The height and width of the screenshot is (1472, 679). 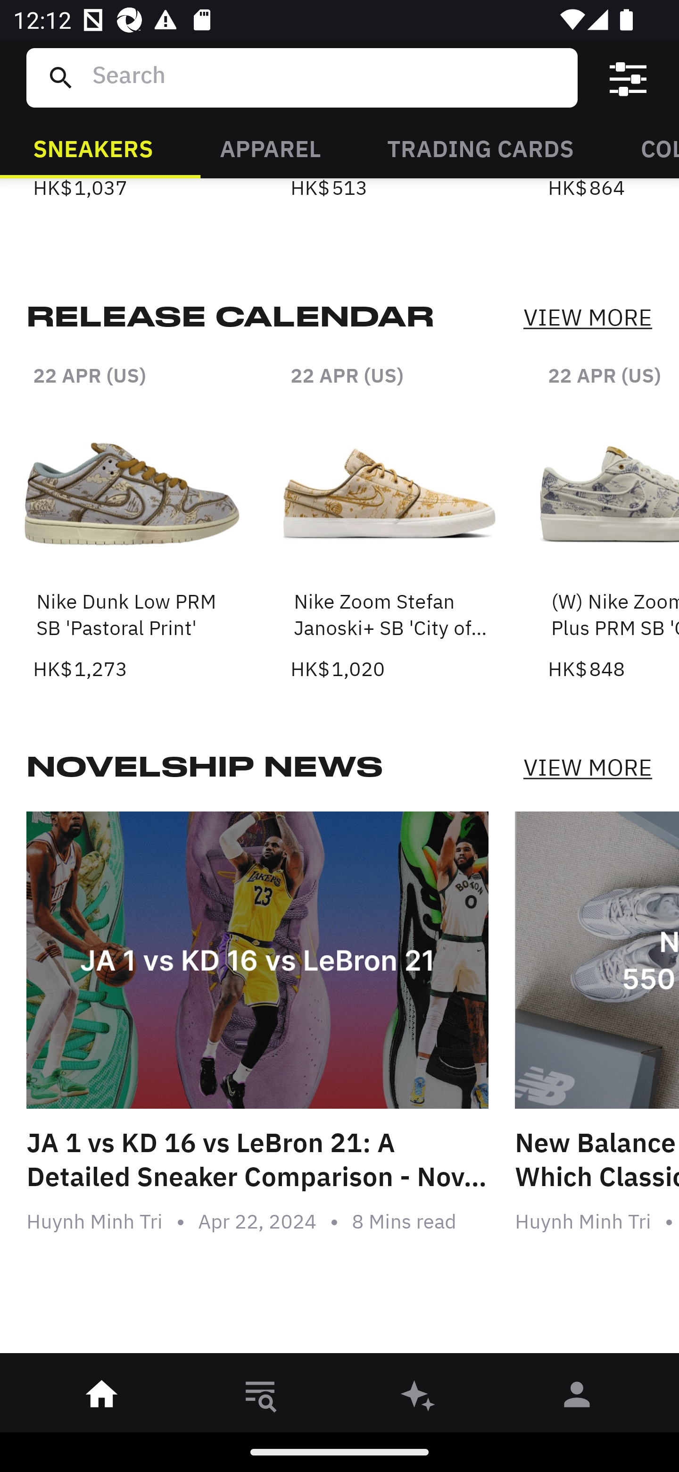 I want to click on 󰫢, so click(x=419, y=1397).